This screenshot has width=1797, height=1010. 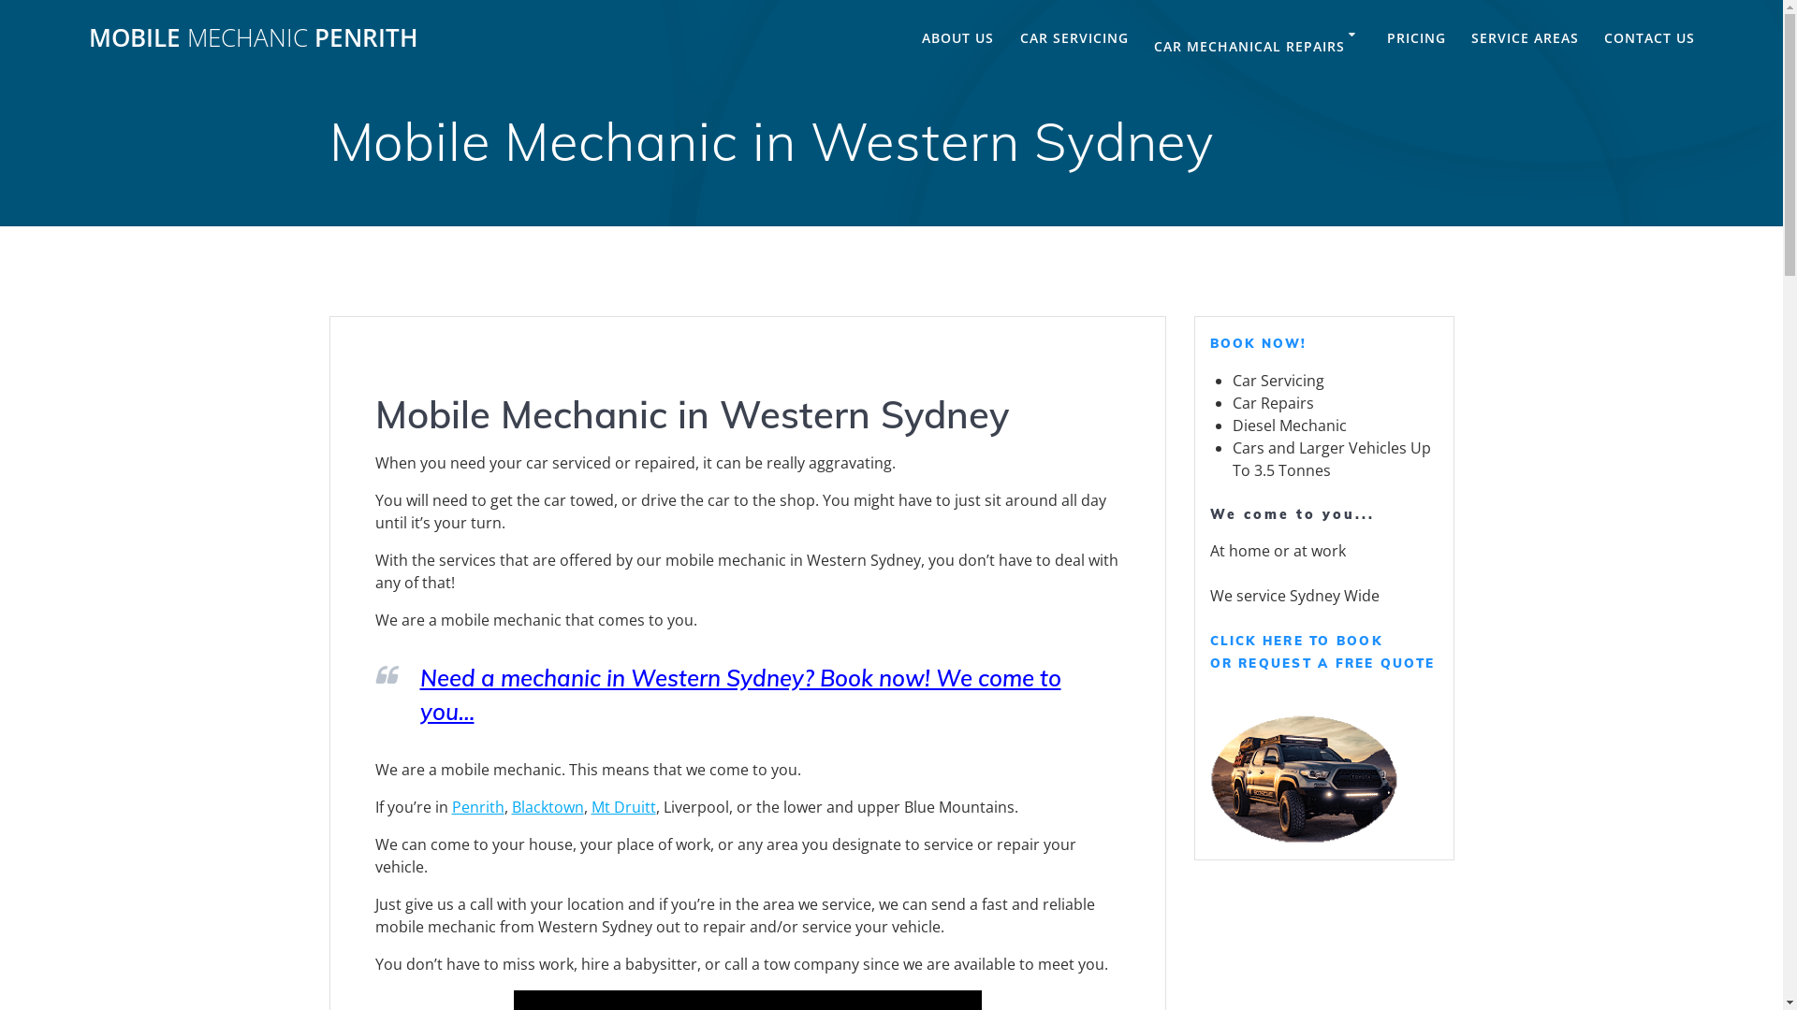 I want to click on CAR MECHANICAL REPAIRS, so click(x=1258, y=49).